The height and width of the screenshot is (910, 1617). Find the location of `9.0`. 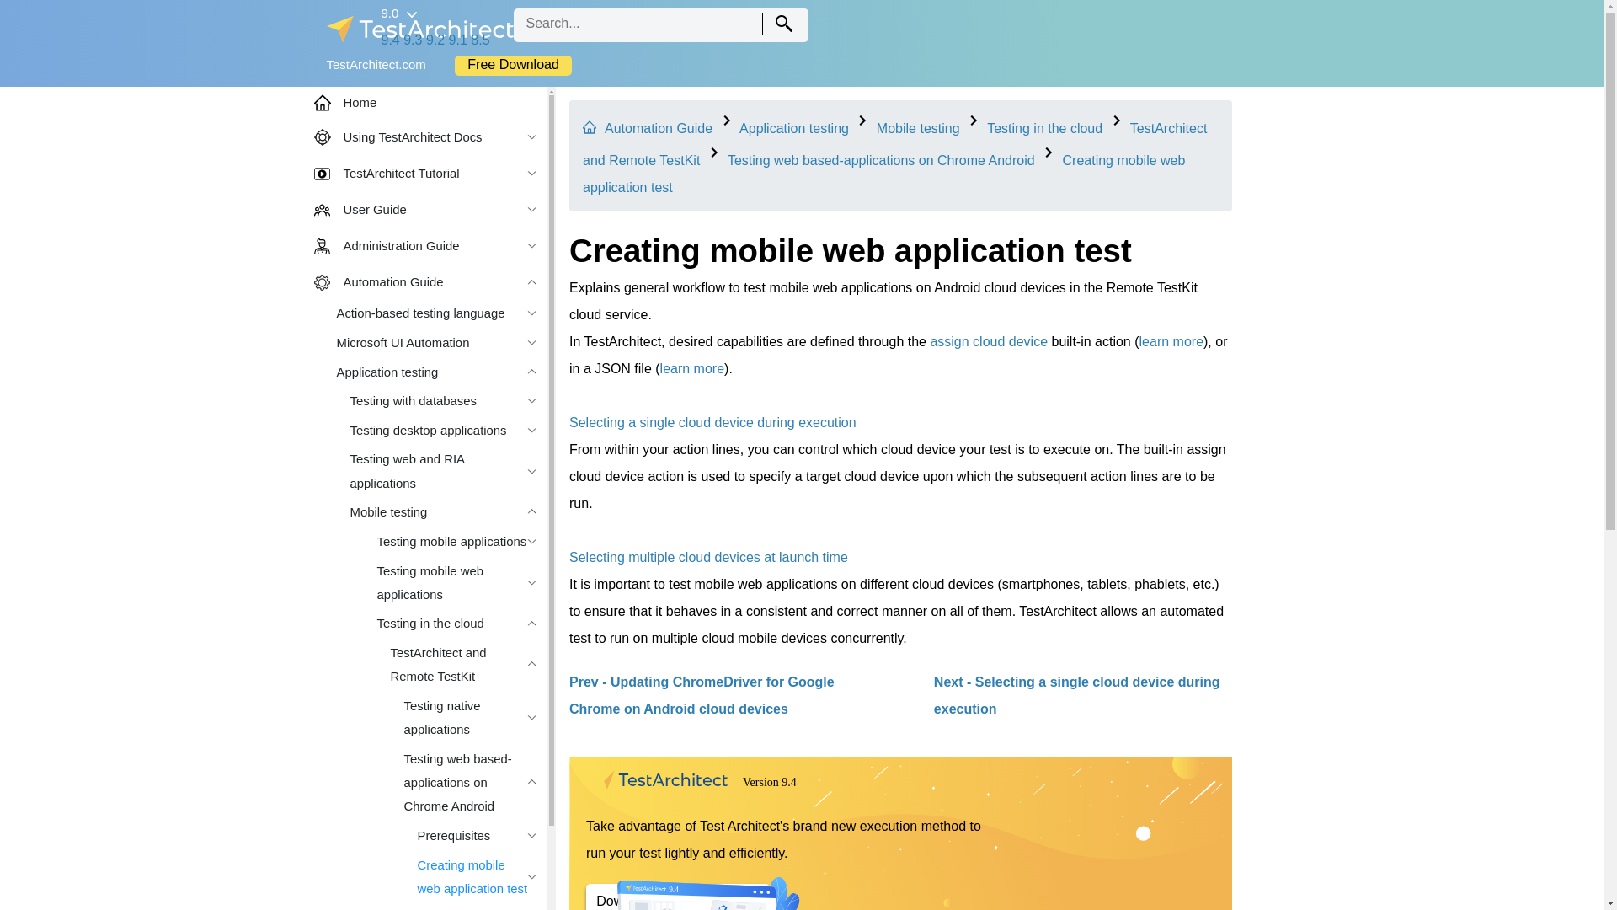

9.0 is located at coordinates (398, 12).